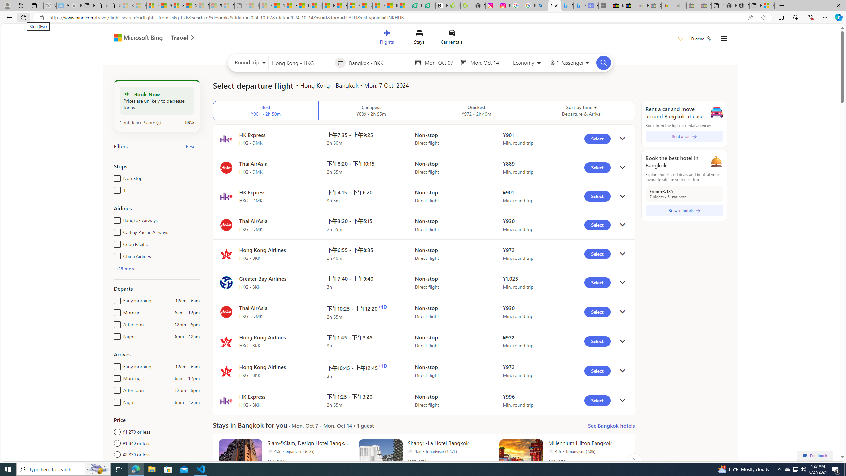 The width and height of the screenshot is (846, 476). I want to click on Sorter, so click(595, 107).